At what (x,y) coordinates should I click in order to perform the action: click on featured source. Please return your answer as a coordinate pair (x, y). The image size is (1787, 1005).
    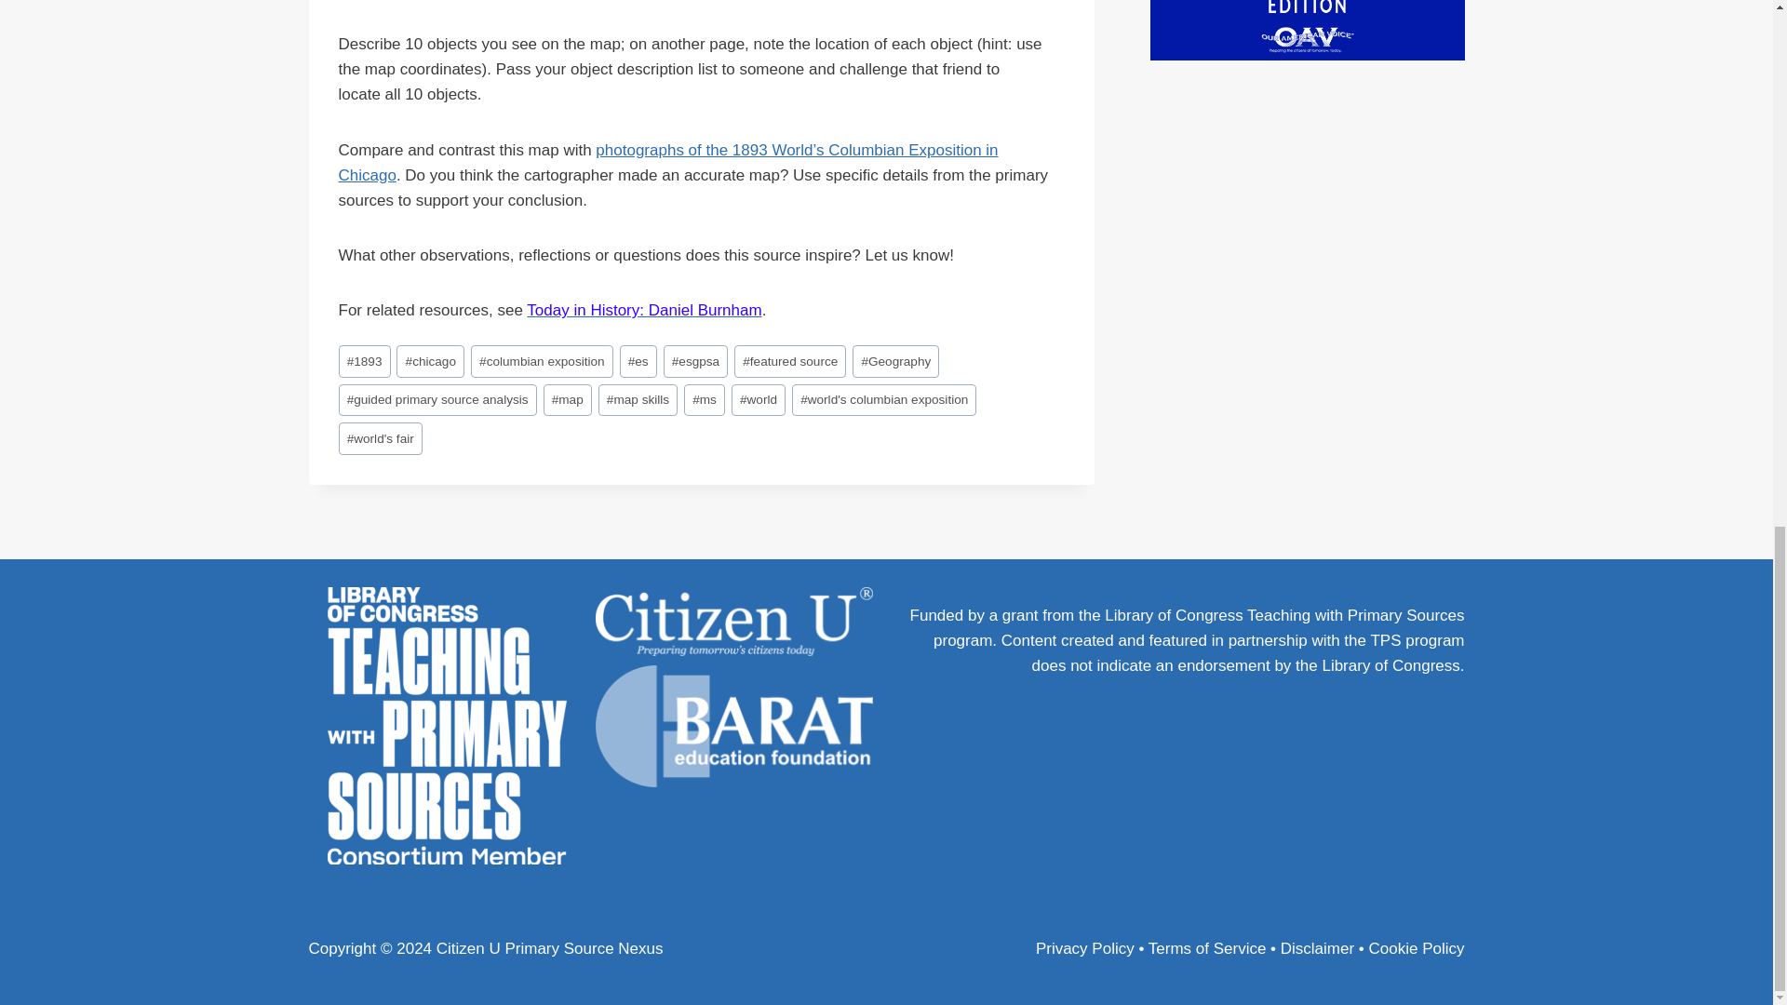
    Looking at the image, I should click on (789, 361).